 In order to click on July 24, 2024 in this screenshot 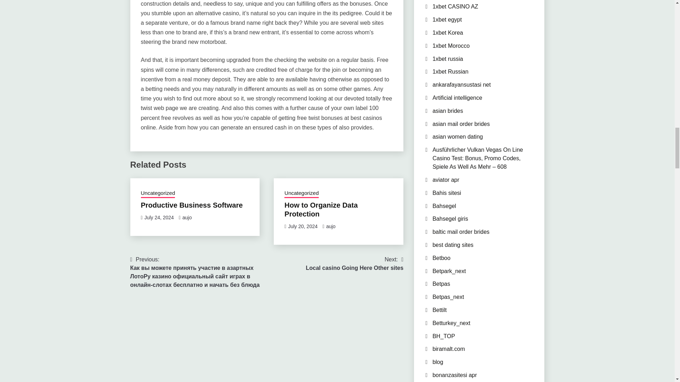, I will do `click(187, 217)`.